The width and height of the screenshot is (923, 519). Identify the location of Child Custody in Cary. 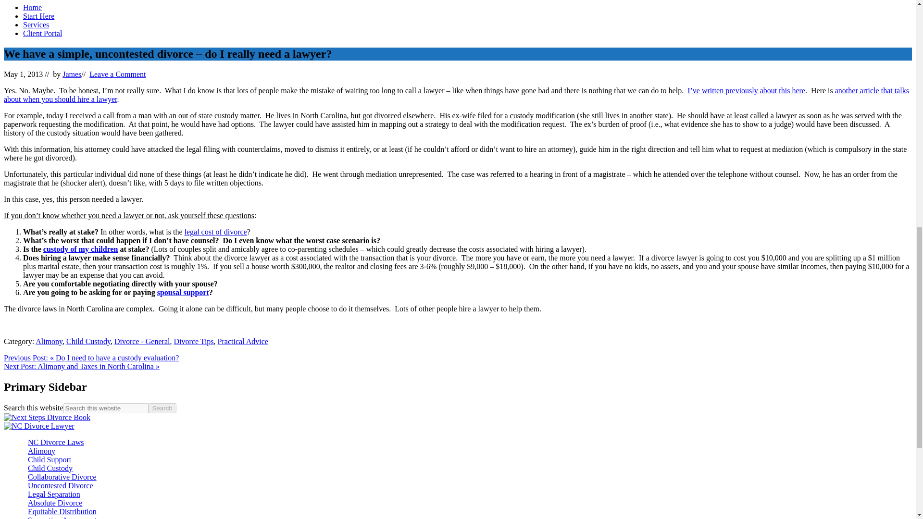
(81, 249).